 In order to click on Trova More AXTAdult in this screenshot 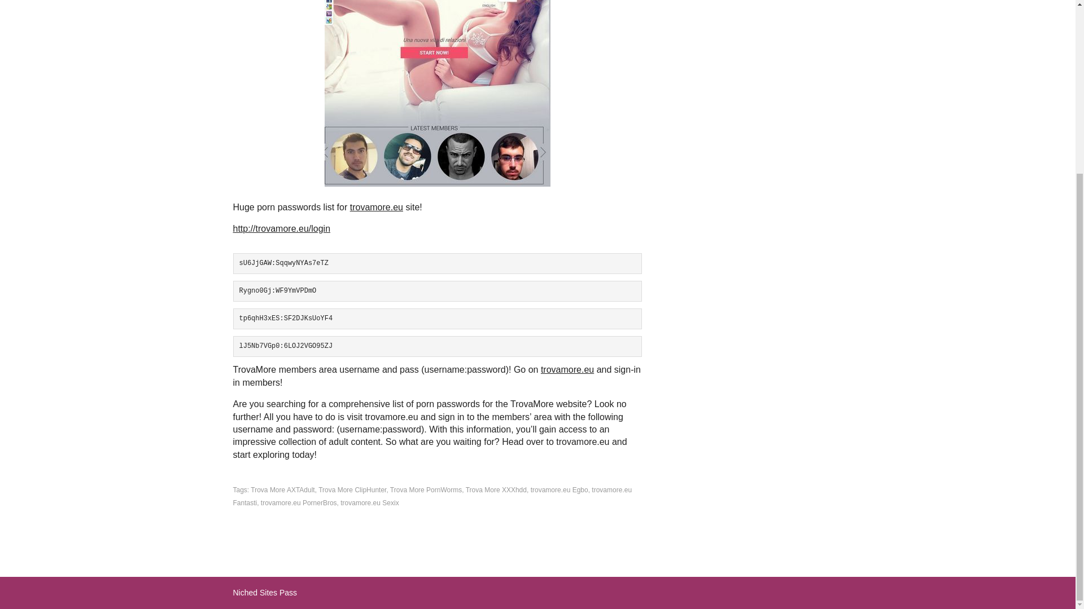, I will do `click(282, 489)`.